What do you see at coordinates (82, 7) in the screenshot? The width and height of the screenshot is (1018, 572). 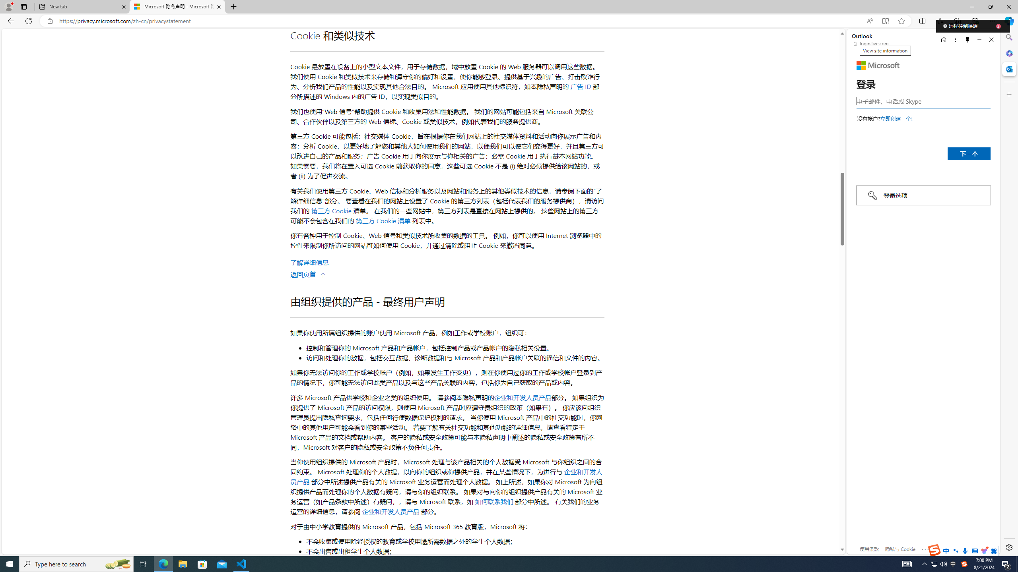 I see `New tab` at bounding box center [82, 7].